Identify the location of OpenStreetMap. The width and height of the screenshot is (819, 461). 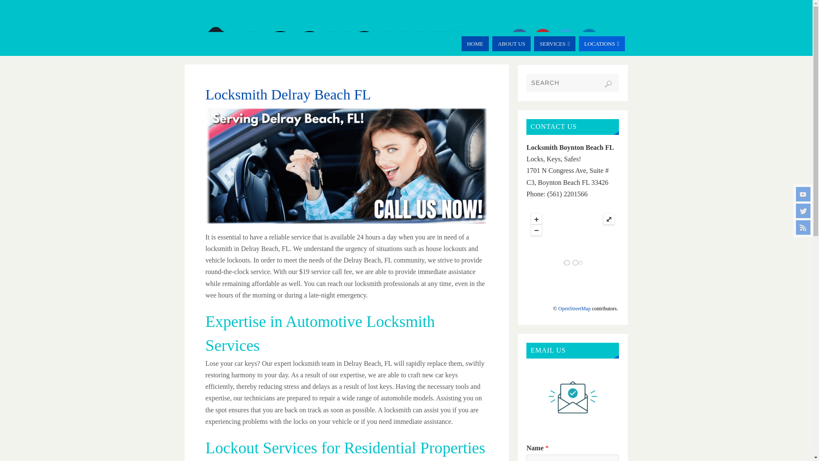
(574, 309).